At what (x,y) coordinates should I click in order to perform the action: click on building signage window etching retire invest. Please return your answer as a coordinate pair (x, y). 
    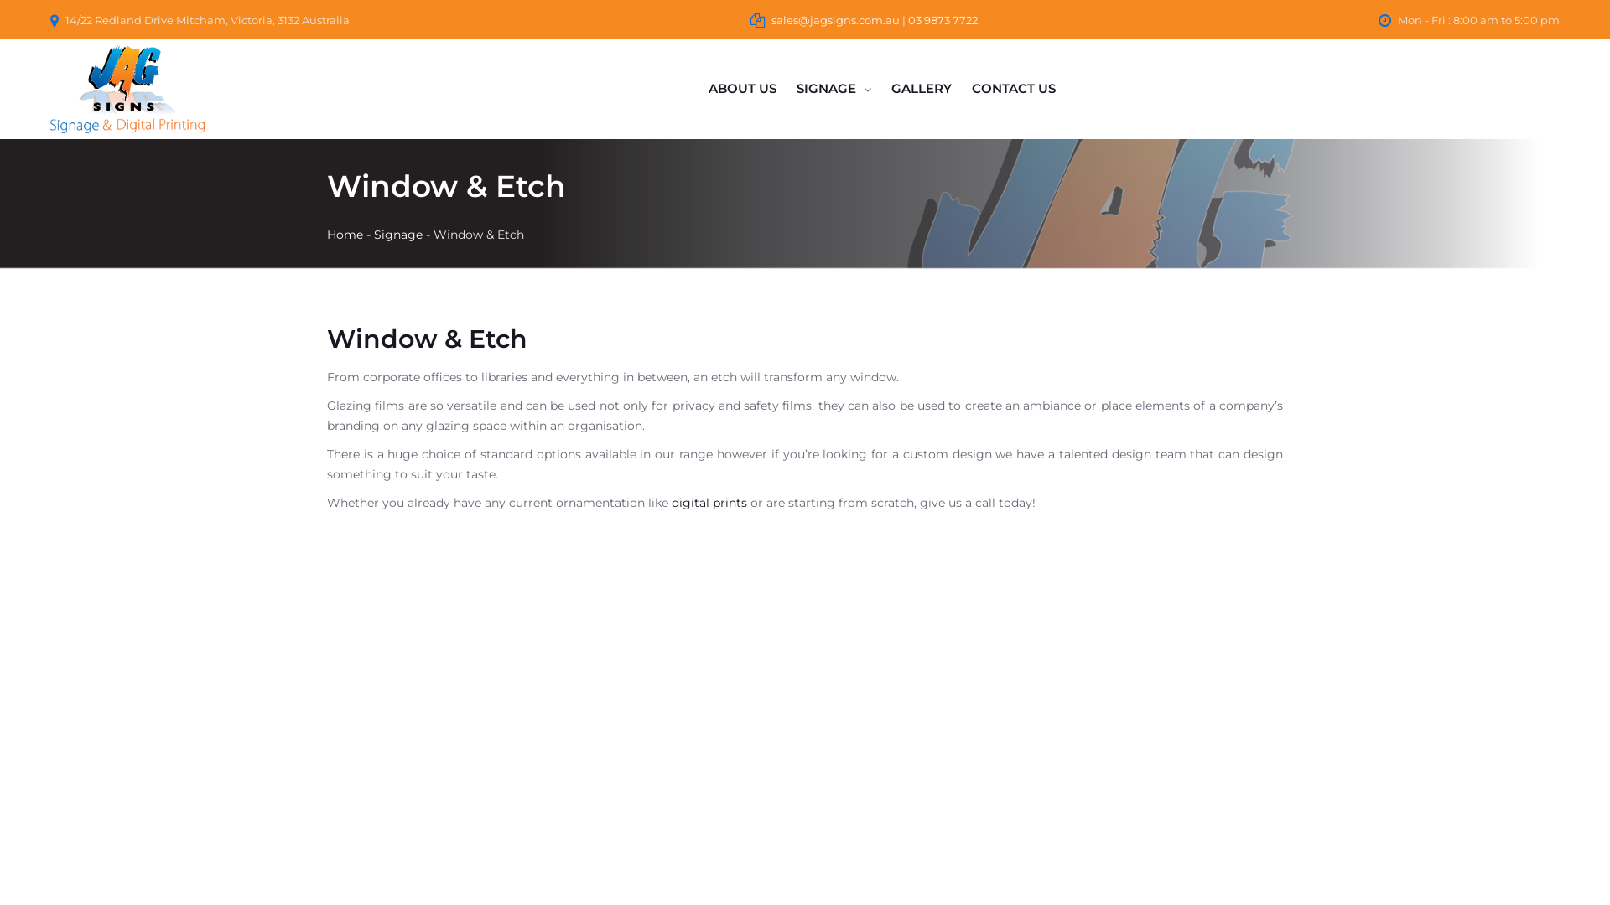
    Looking at the image, I should click on (1132, 689).